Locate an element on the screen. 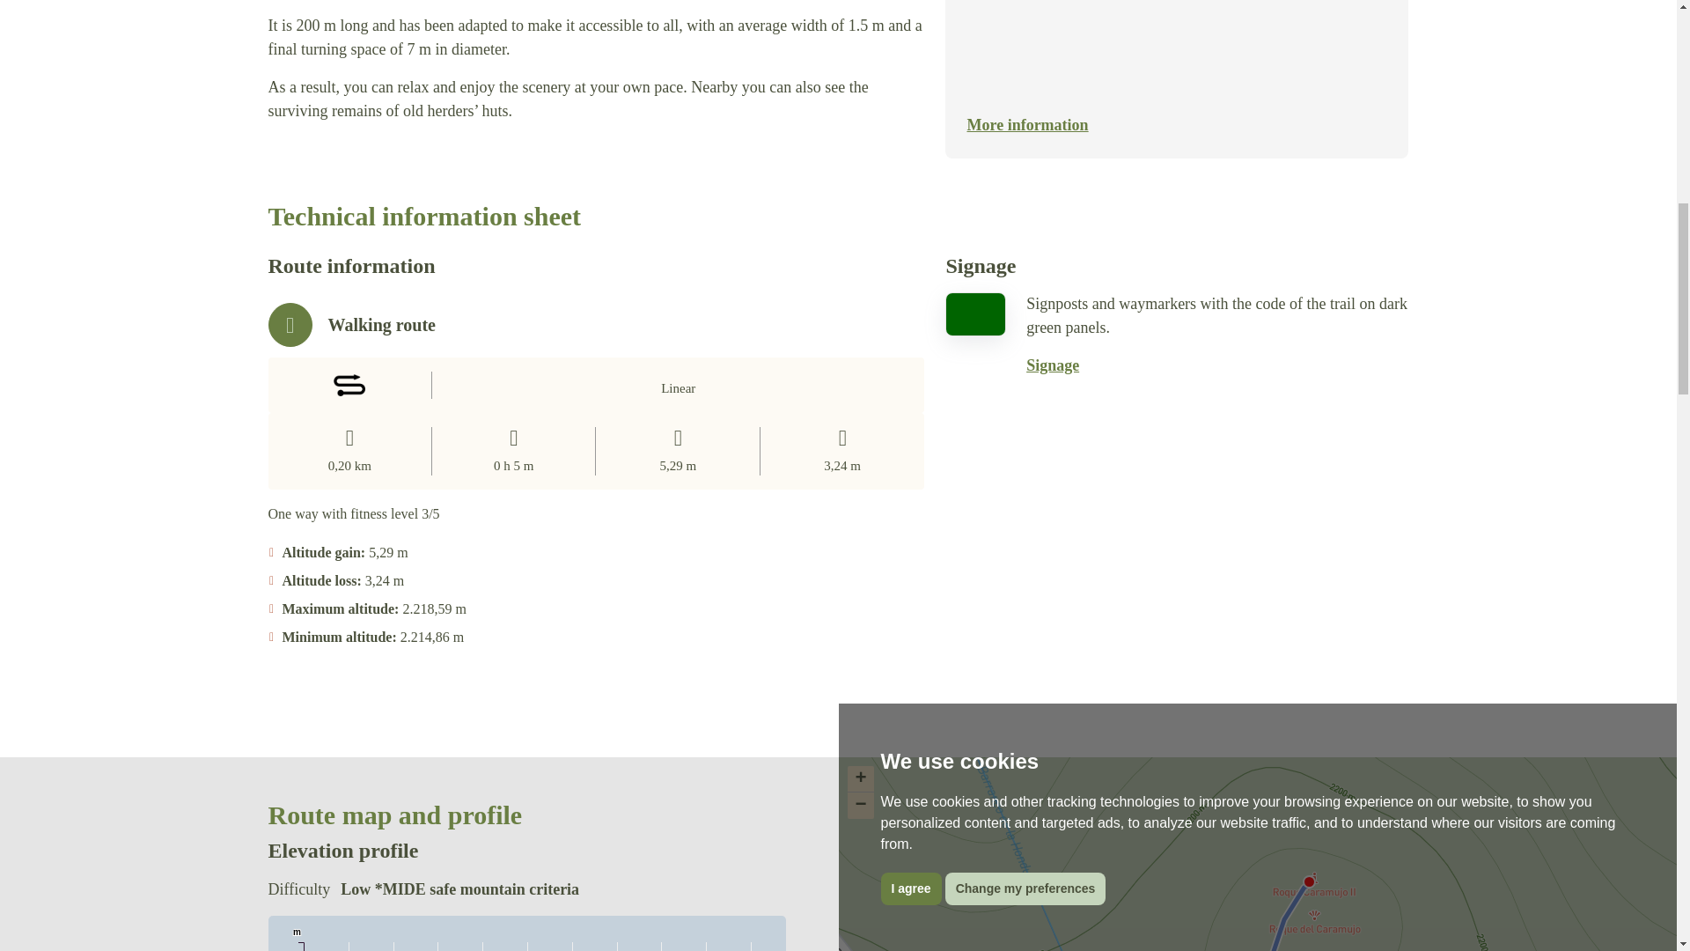 The height and width of the screenshot is (951, 1690). Zoom out is located at coordinates (859, 805).